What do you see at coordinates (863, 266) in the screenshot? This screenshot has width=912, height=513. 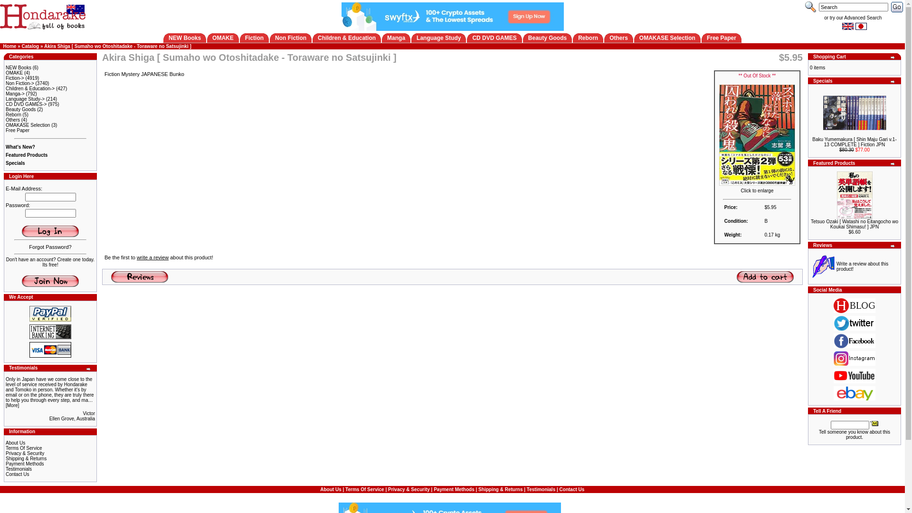 I see `Write a review about this product!` at bounding box center [863, 266].